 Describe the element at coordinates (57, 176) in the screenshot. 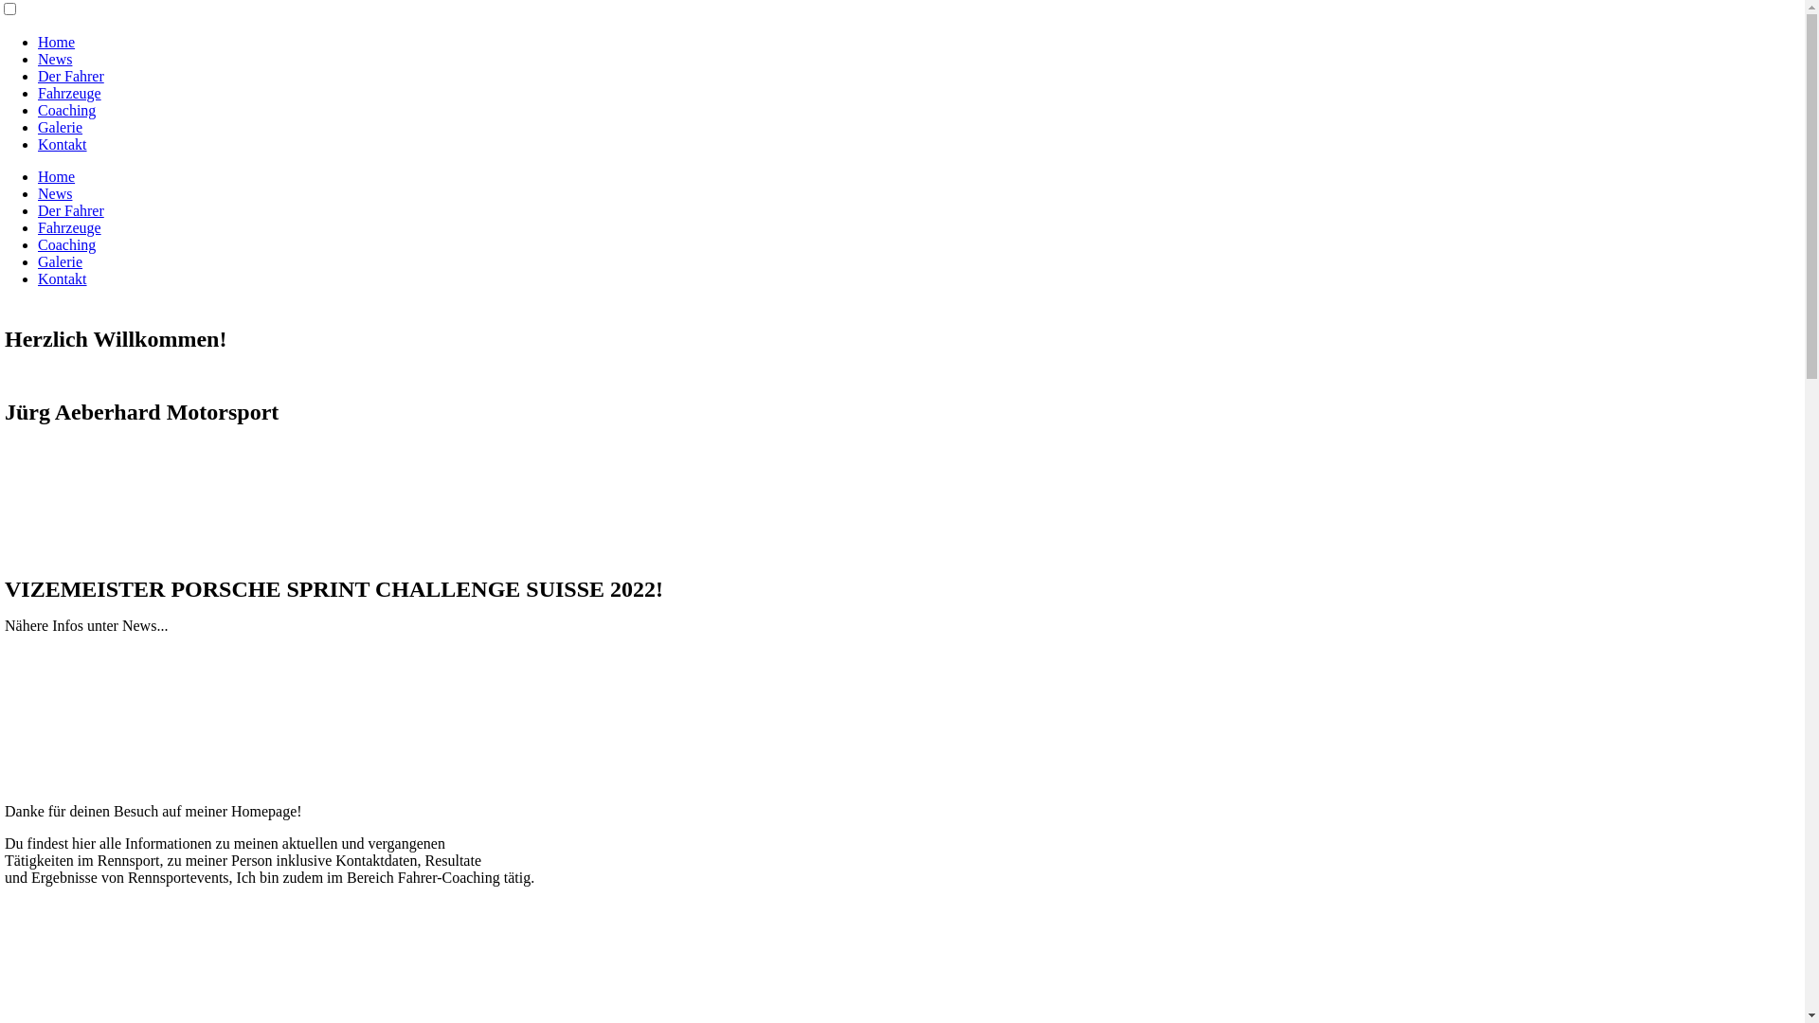

I see `Home` at that location.